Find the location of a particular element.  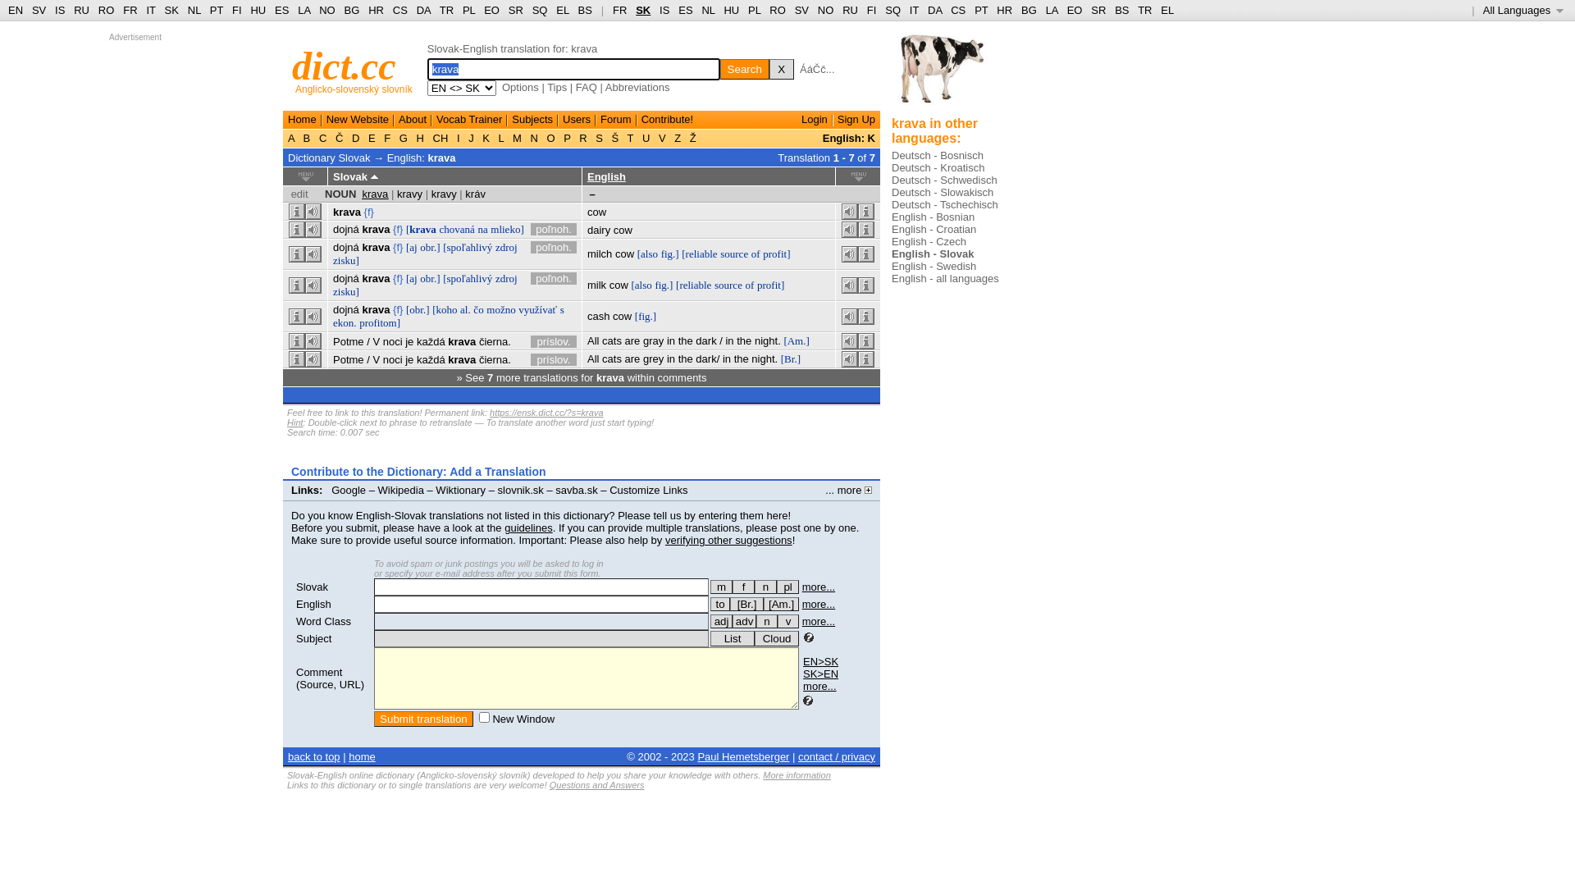

al. is located at coordinates (466, 309).